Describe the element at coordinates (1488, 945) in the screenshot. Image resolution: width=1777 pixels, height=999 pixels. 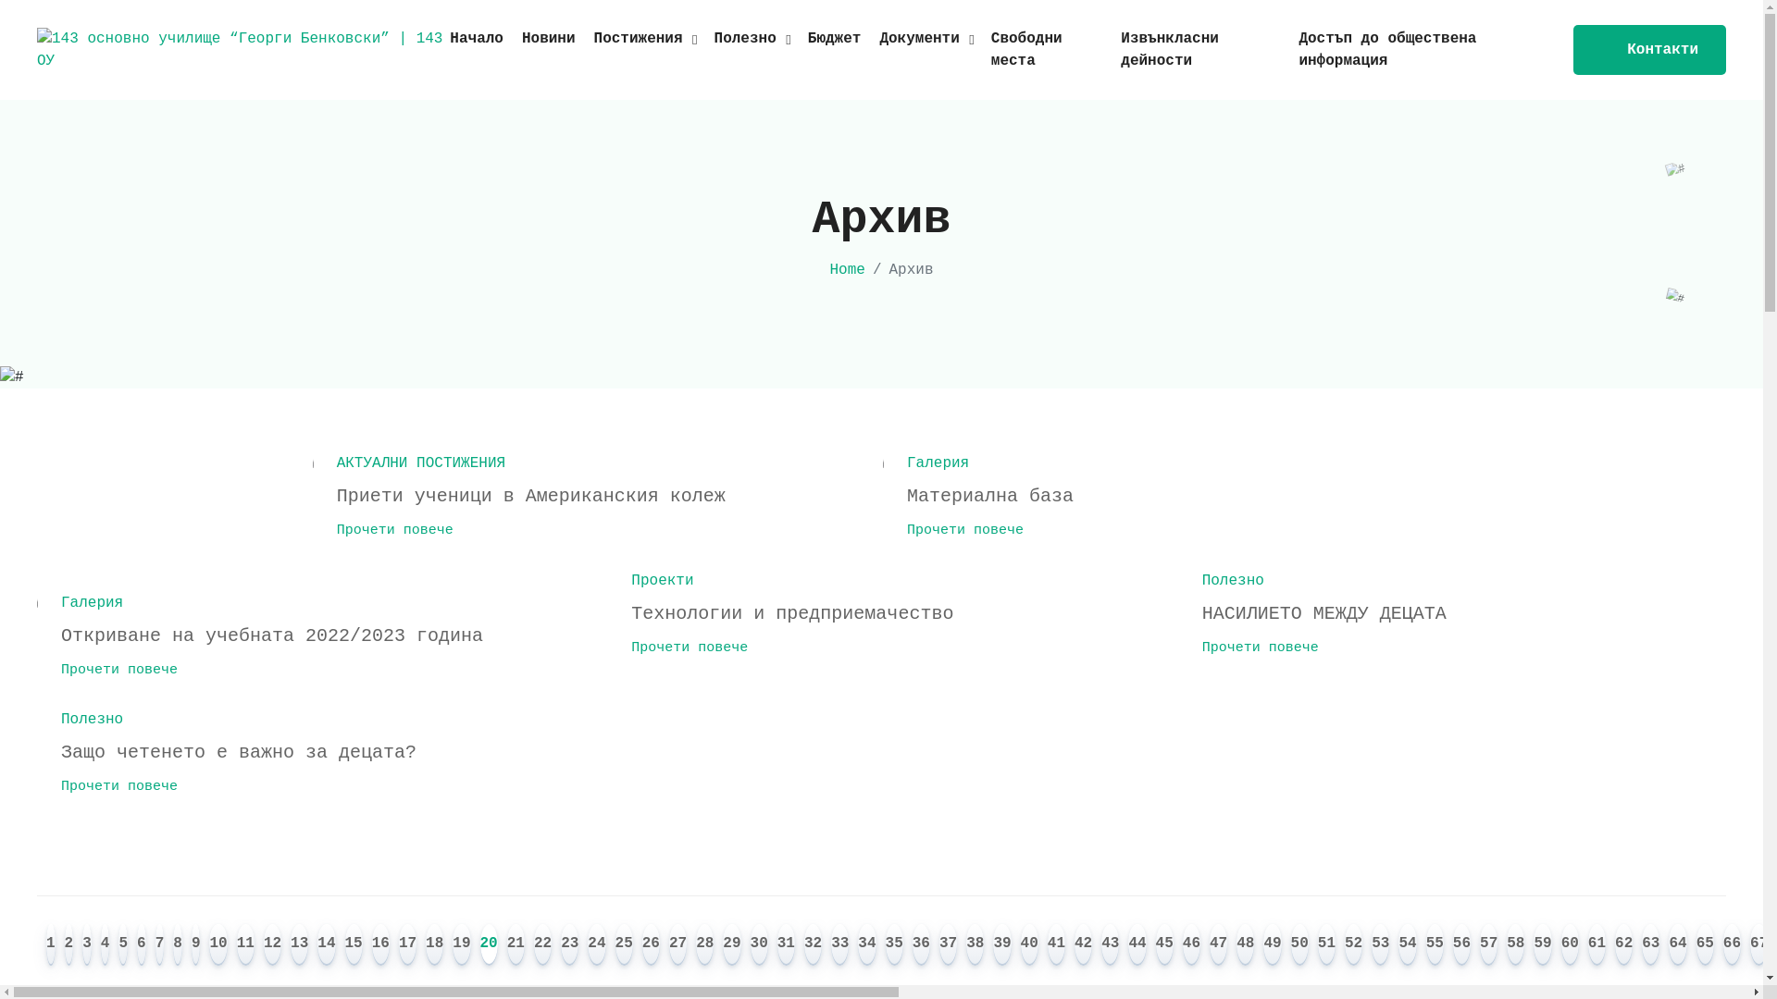
I see `57` at that location.